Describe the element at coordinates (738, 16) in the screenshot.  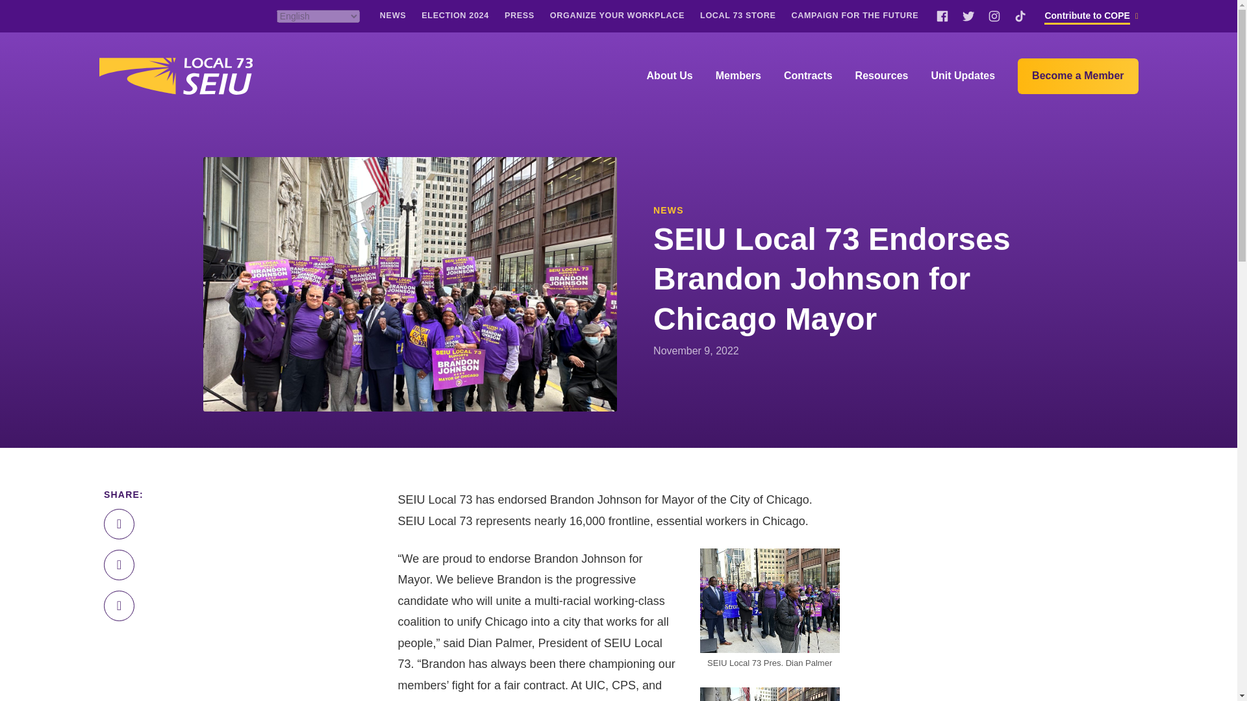
I see `LOCAL 73 STORE` at that location.